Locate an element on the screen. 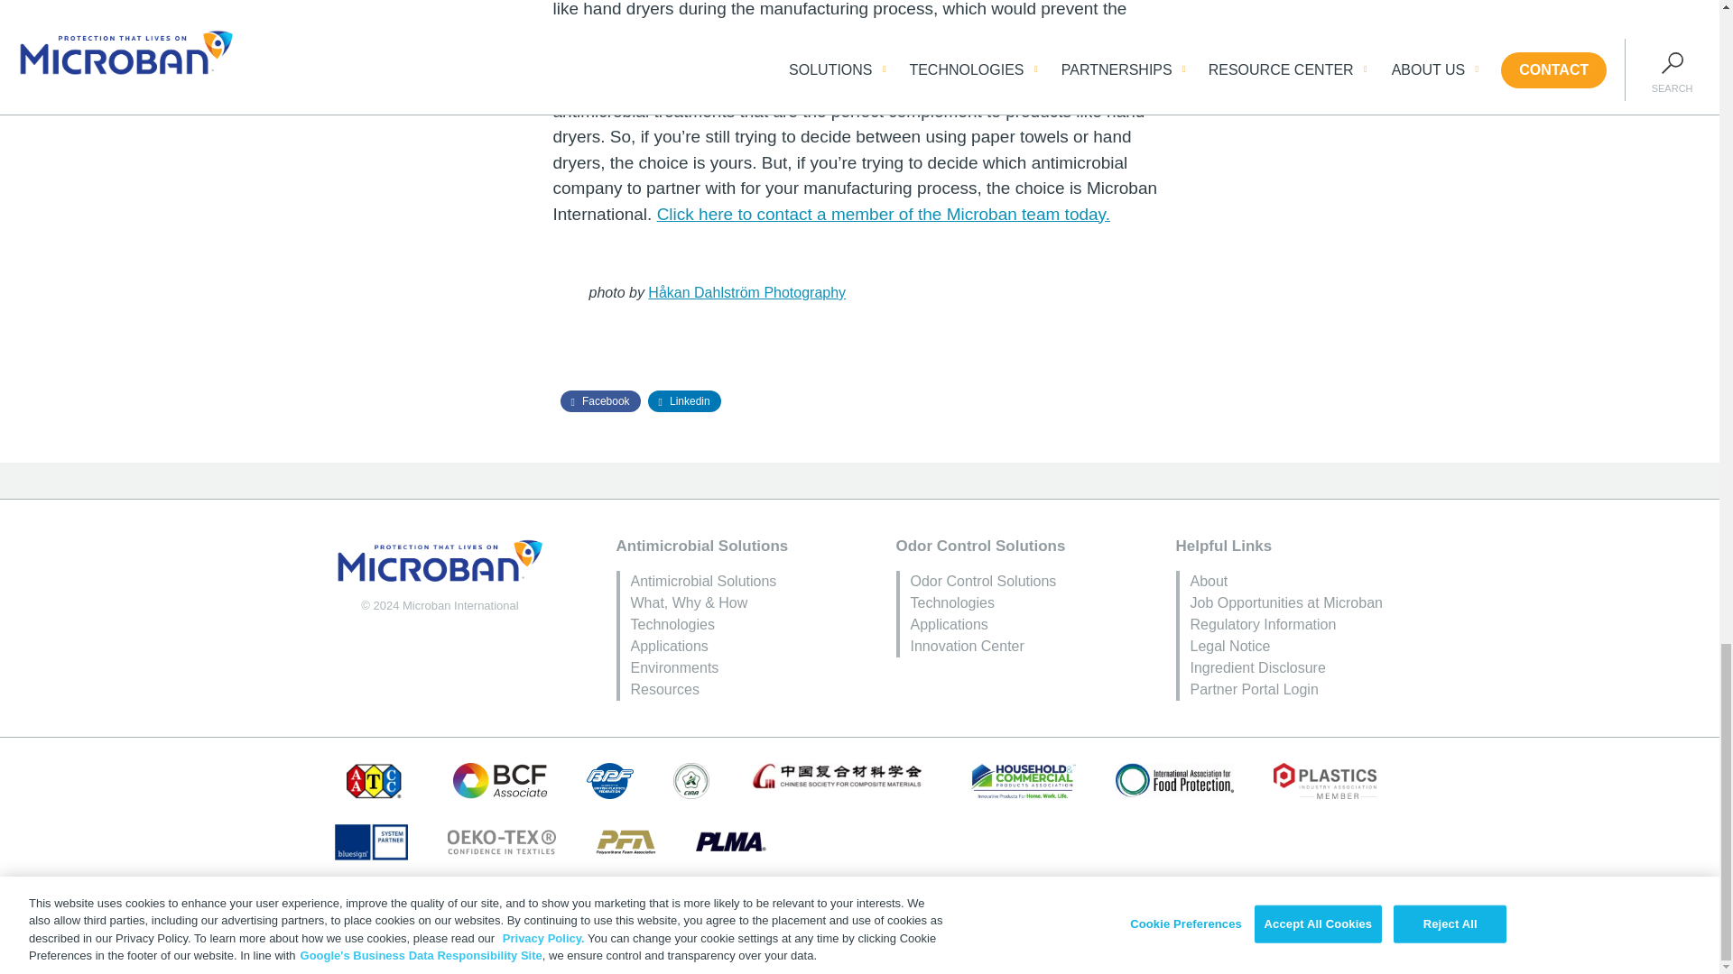 The width and height of the screenshot is (1733, 974). bluesign System Partner badge logo is located at coordinates (370, 841).